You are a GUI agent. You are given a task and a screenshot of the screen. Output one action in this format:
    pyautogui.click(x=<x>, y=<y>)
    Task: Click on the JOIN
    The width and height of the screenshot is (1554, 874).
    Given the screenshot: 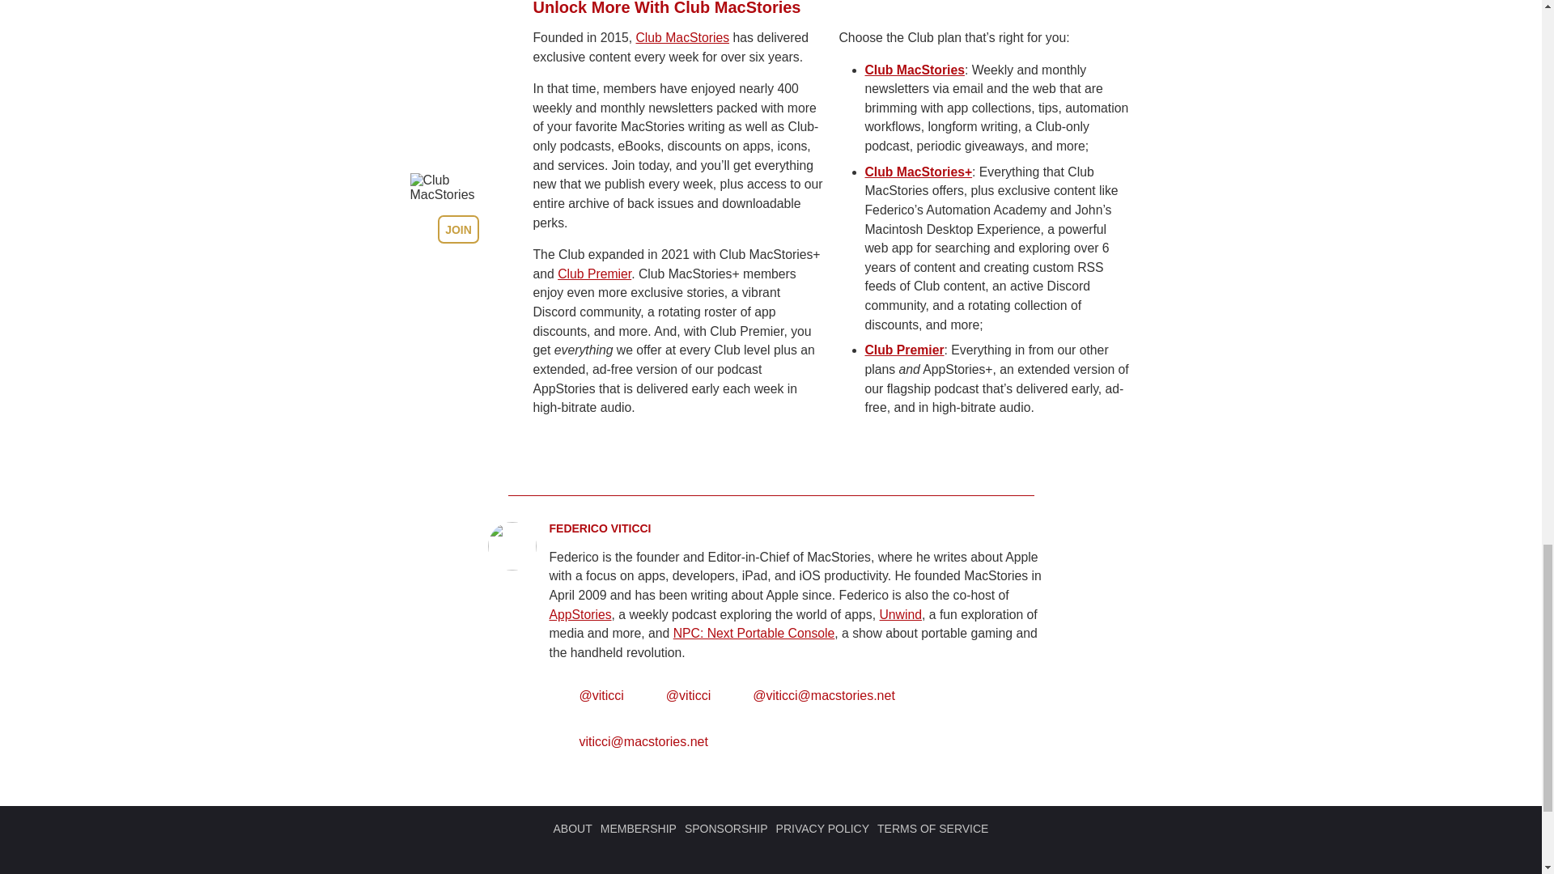 What is the action you would take?
    pyautogui.click(x=458, y=229)
    